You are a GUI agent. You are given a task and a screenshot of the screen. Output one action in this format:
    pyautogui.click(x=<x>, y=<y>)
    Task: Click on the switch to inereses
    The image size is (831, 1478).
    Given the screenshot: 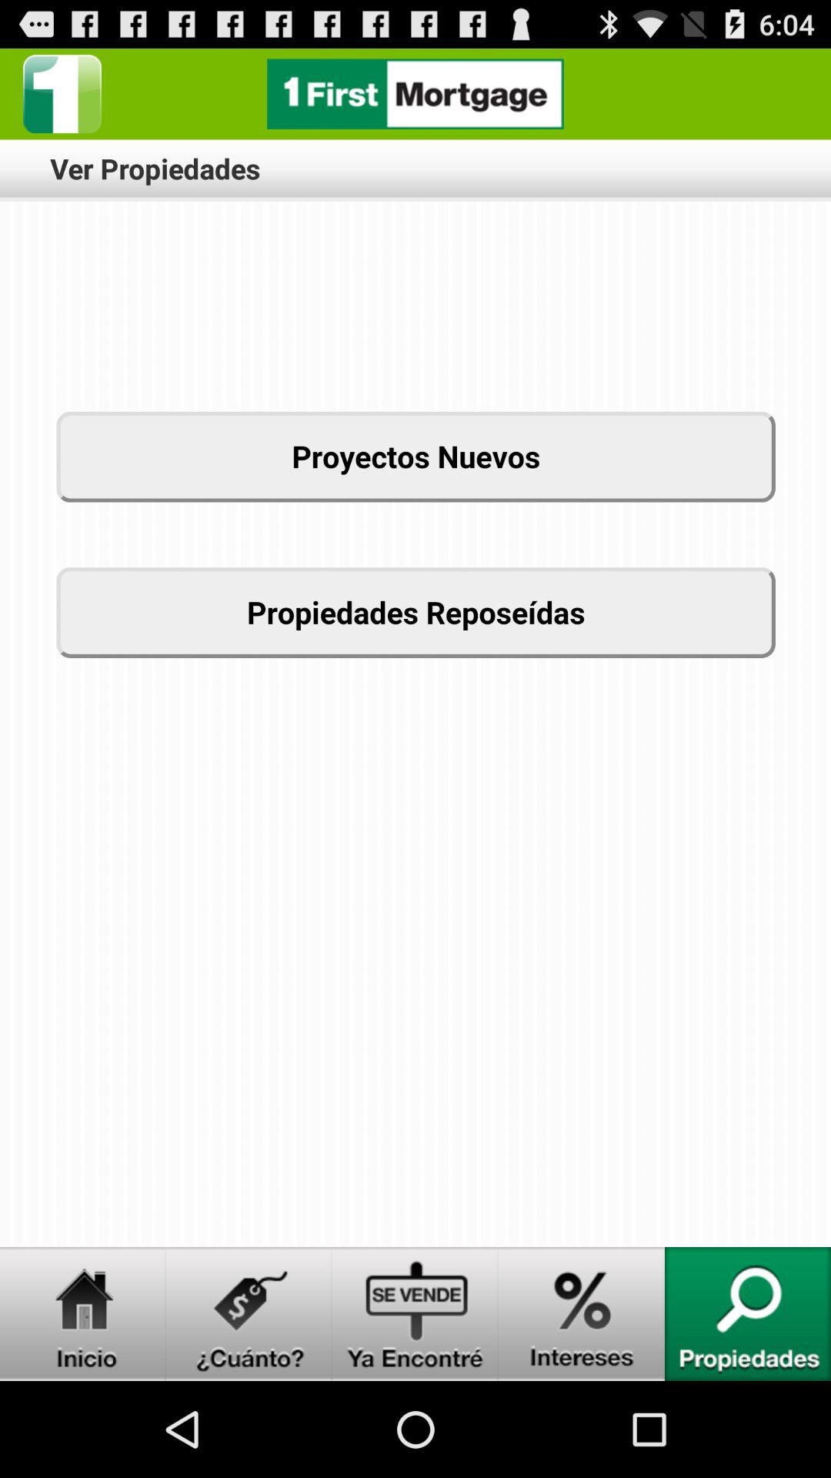 What is the action you would take?
    pyautogui.click(x=582, y=1314)
    